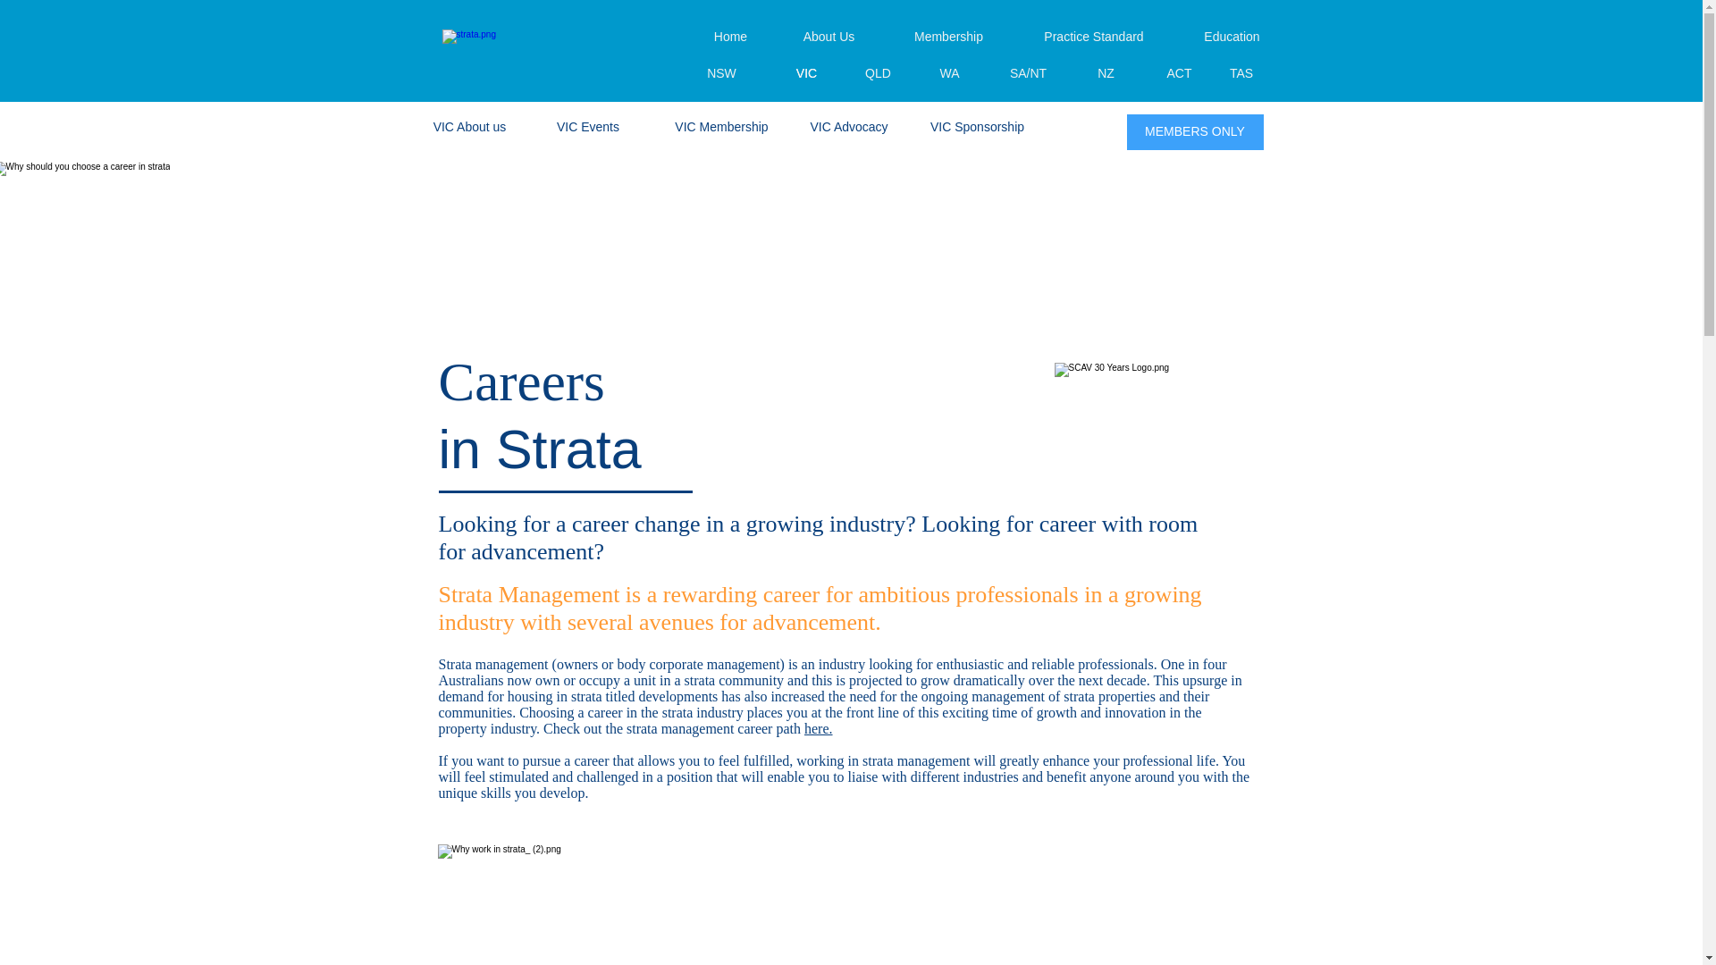 This screenshot has width=1716, height=965. Describe the element at coordinates (731, 37) in the screenshot. I see `Home` at that location.